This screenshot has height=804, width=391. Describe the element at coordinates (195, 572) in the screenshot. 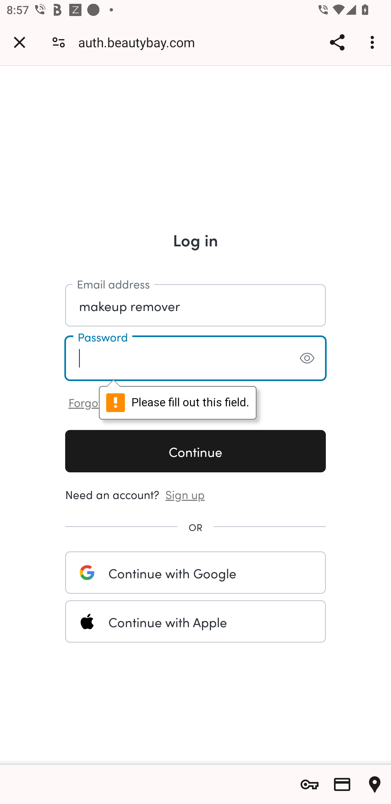

I see `Continue with Google` at that location.